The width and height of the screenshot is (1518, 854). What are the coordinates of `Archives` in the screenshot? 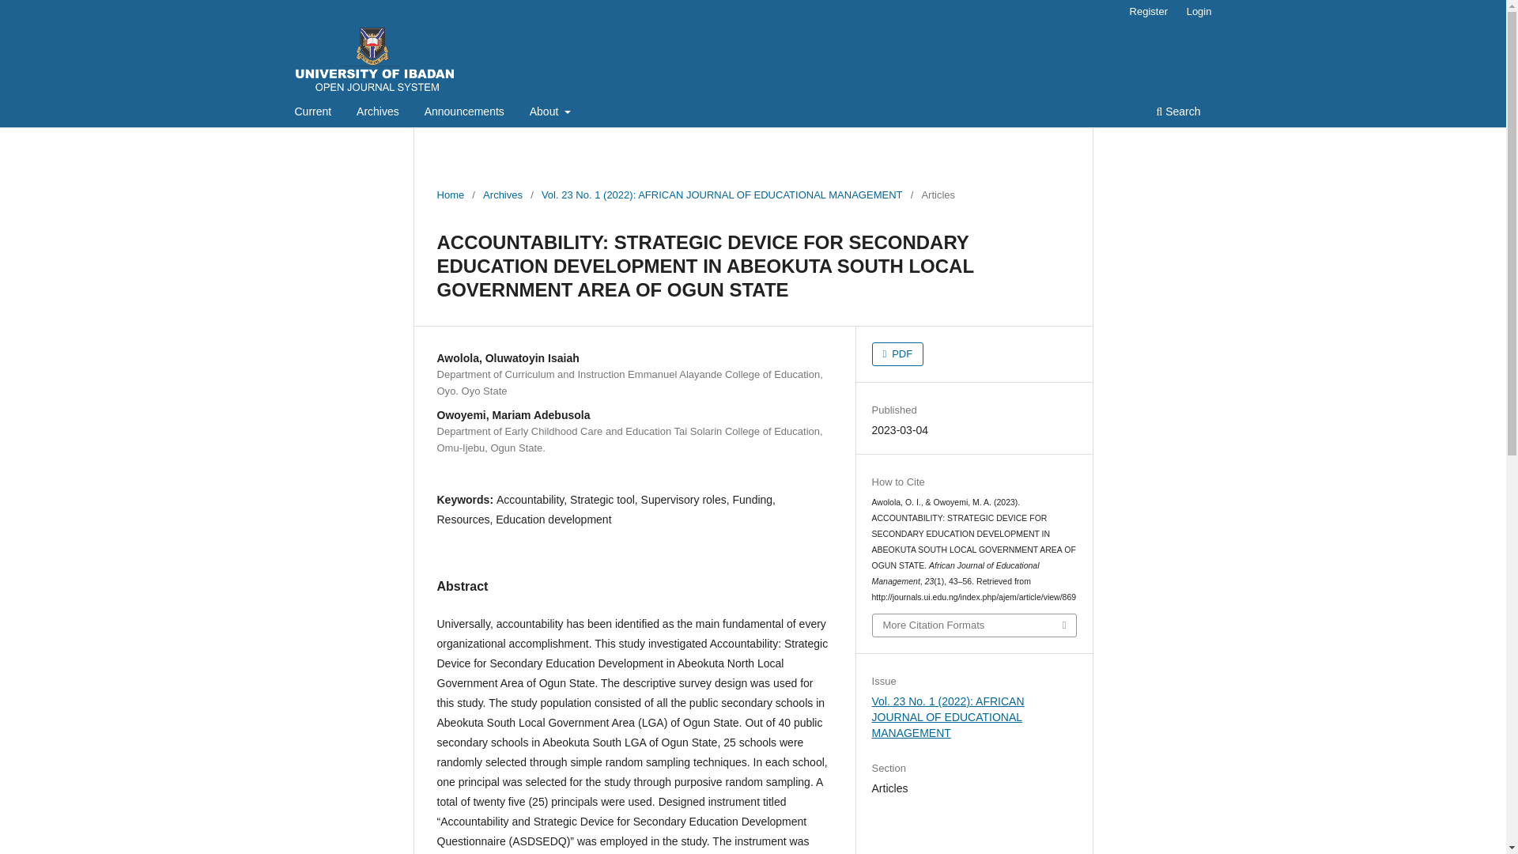 It's located at (378, 113).